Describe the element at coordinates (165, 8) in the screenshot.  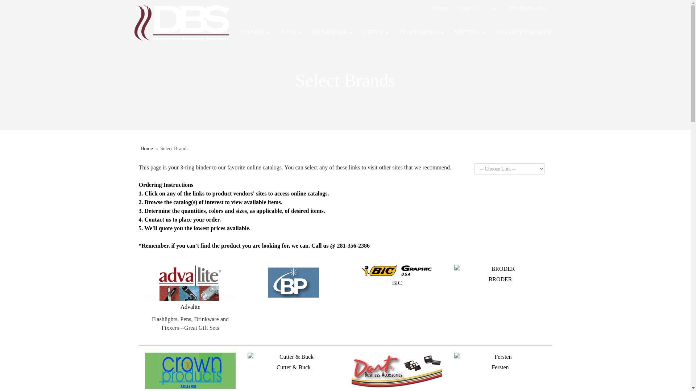
I see `ABOUT` at that location.